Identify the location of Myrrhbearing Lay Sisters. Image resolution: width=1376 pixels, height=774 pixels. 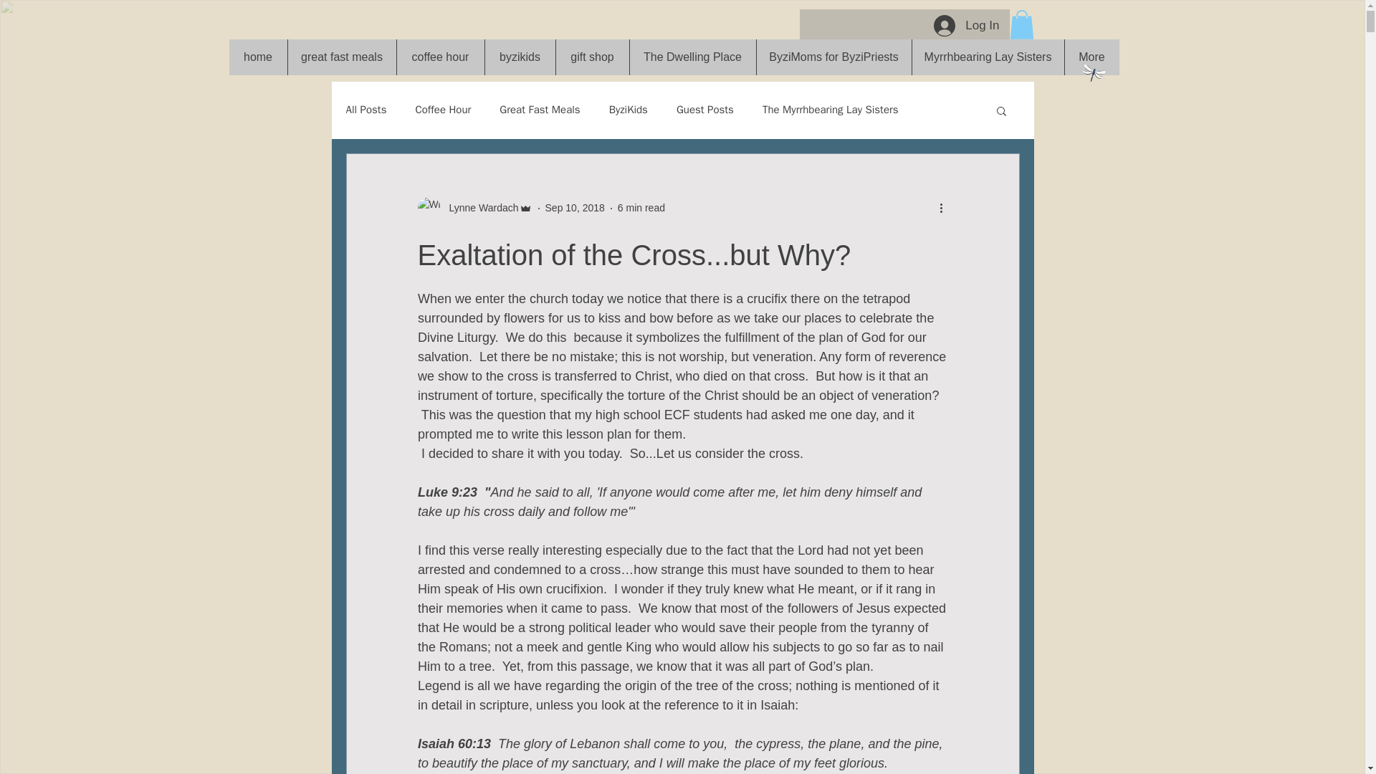
(988, 57).